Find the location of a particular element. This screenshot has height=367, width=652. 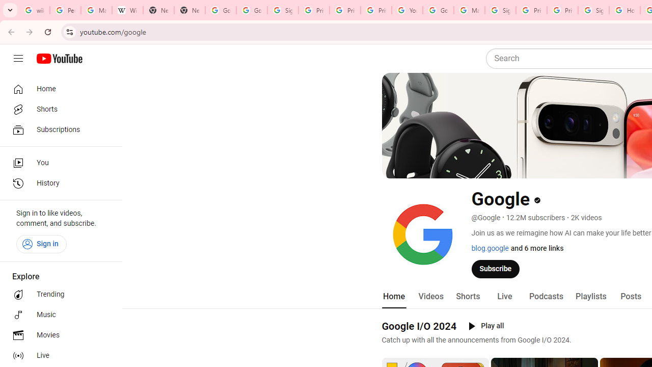

Podcasts is located at coordinates (546, 297).